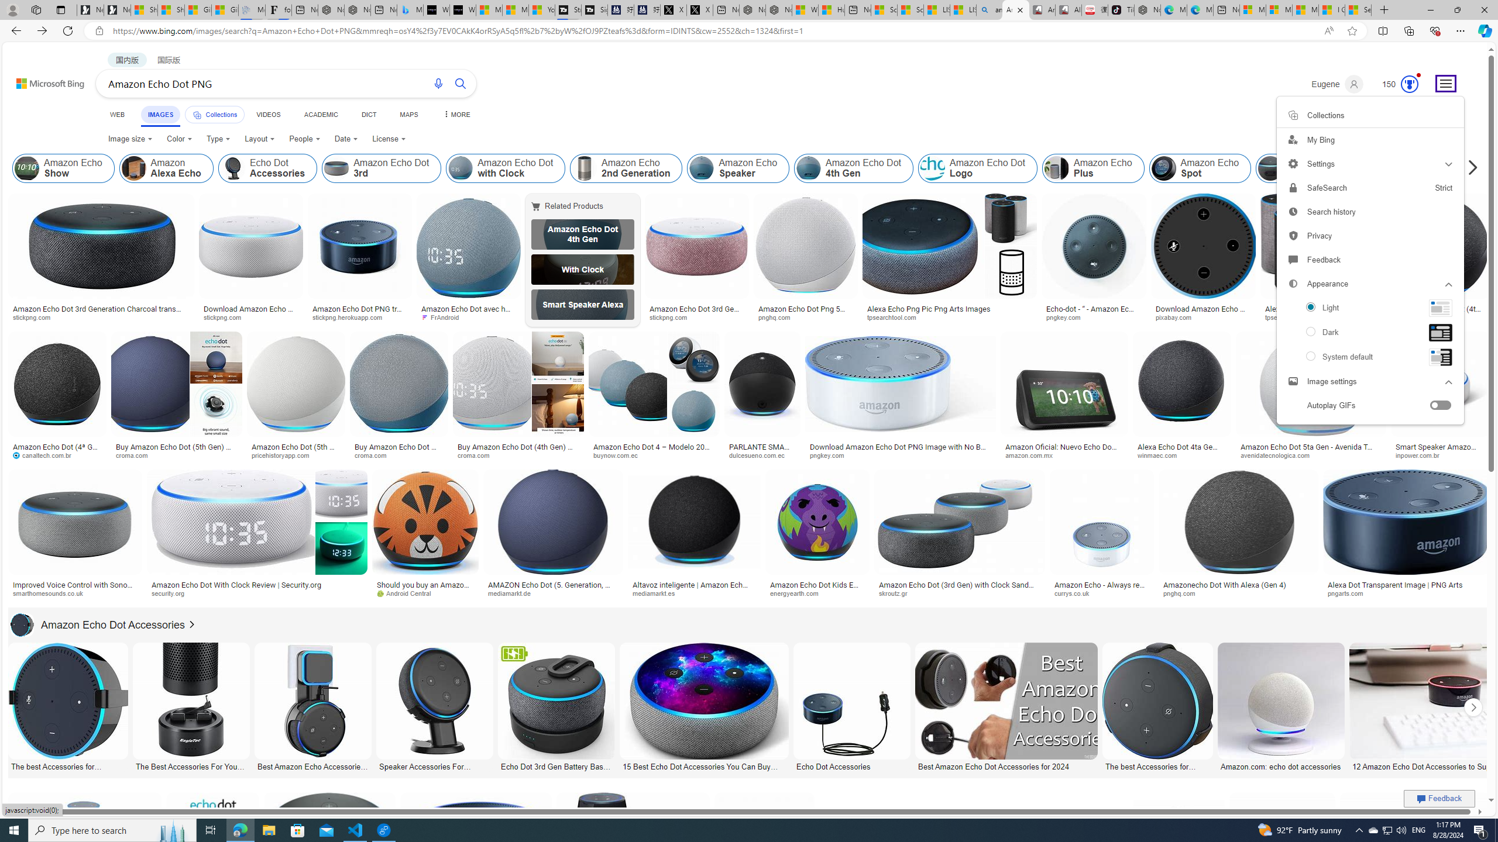  What do you see at coordinates (831, 455) in the screenshot?
I see `pngkey.com` at bounding box center [831, 455].